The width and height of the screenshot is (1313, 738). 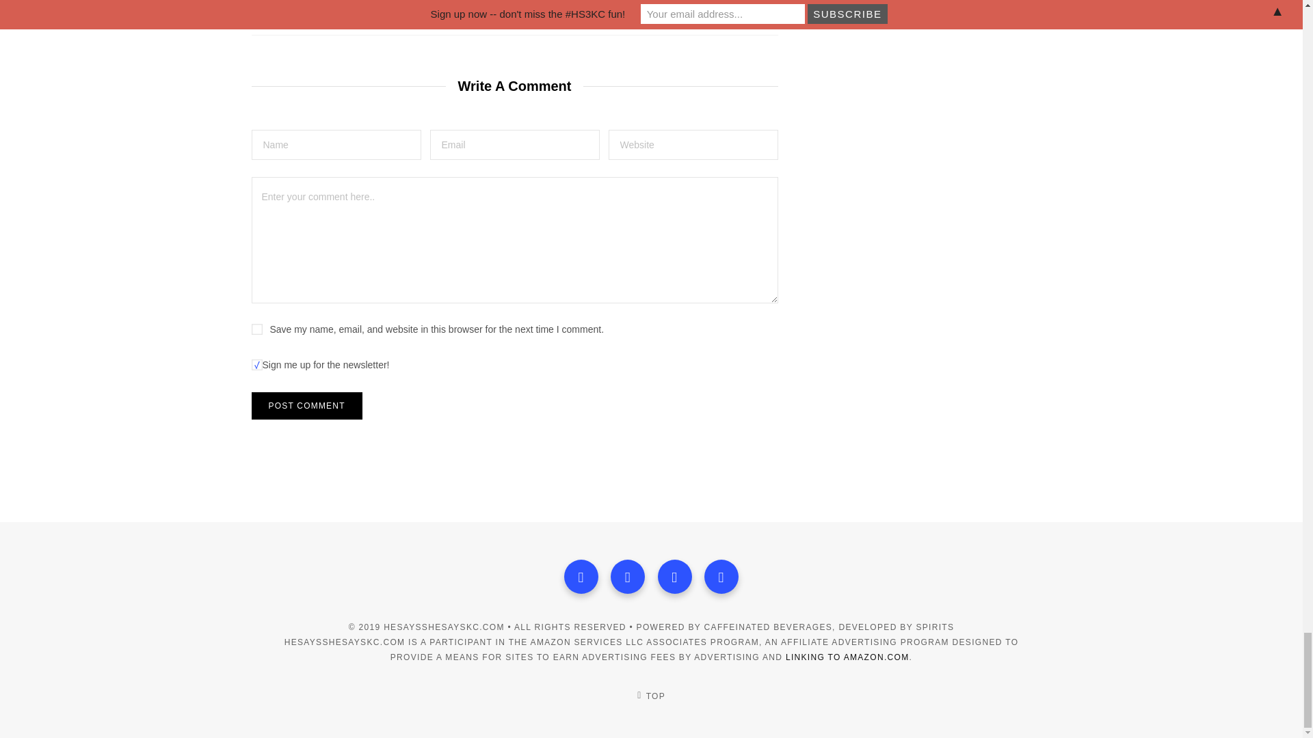 I want to click on yes, so click(x=257, y=329).